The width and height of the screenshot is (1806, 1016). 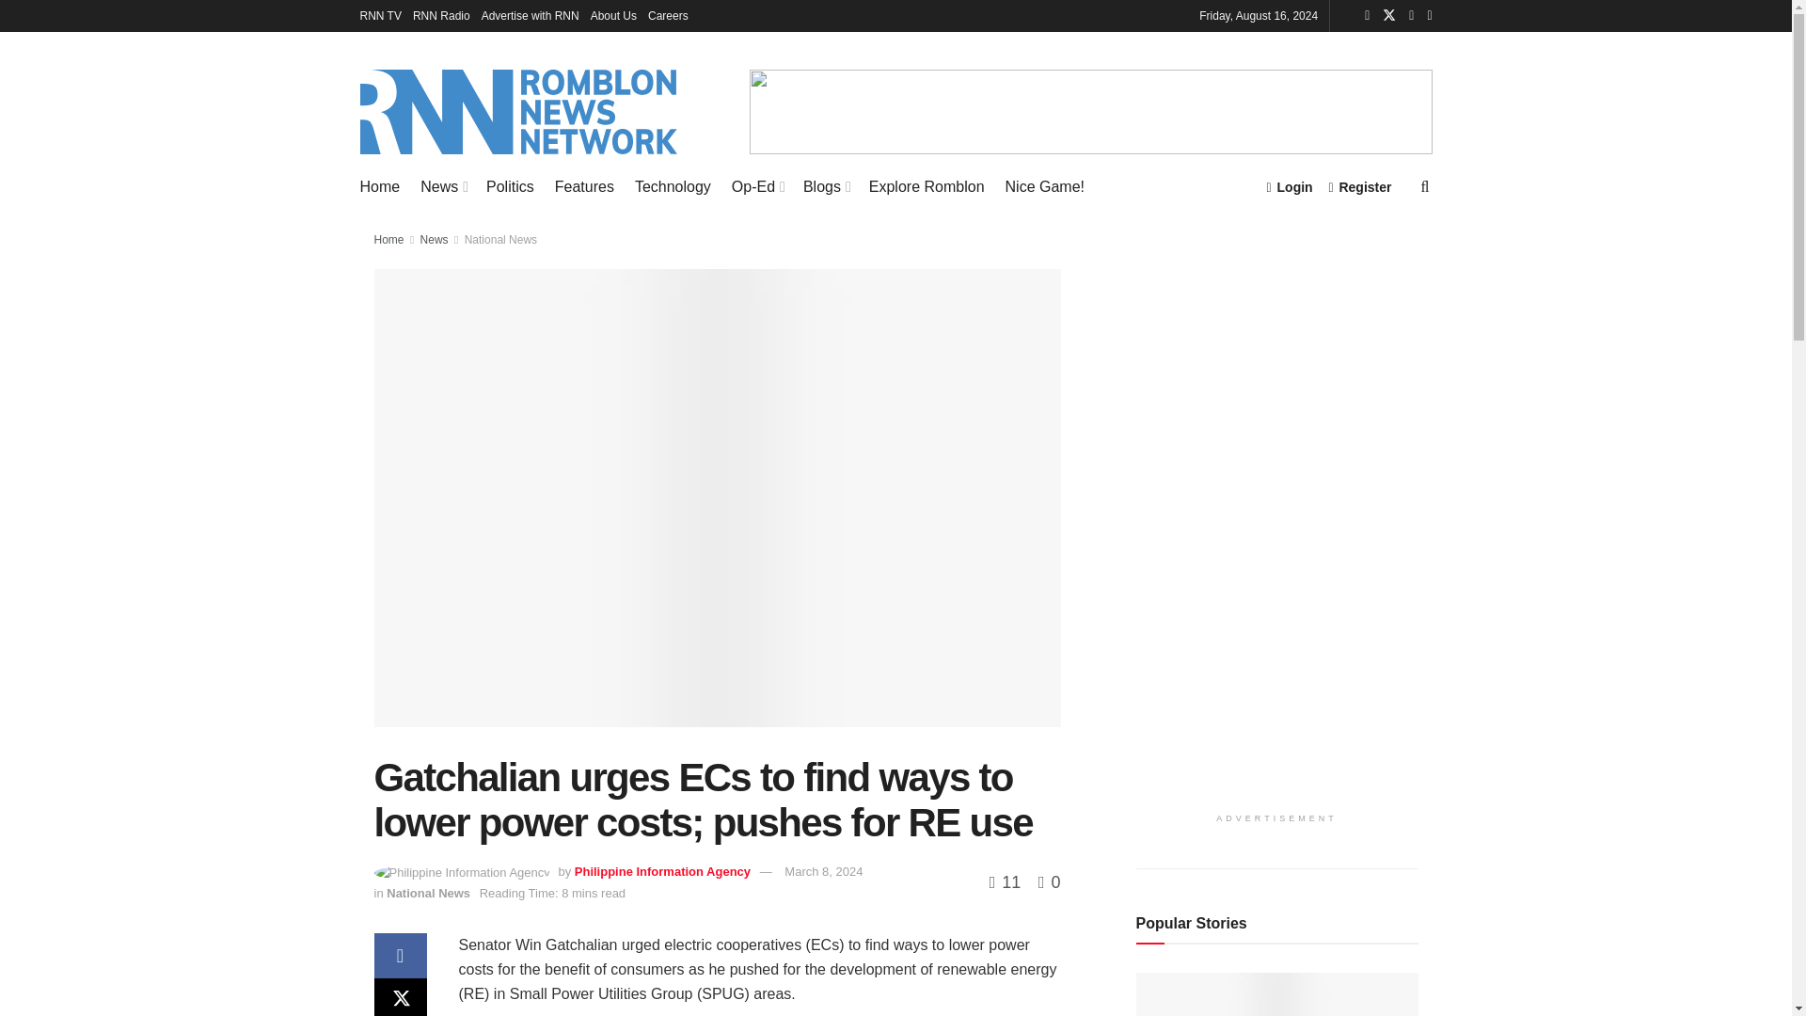 I want to click on About Us, so click(x=613, y=15).